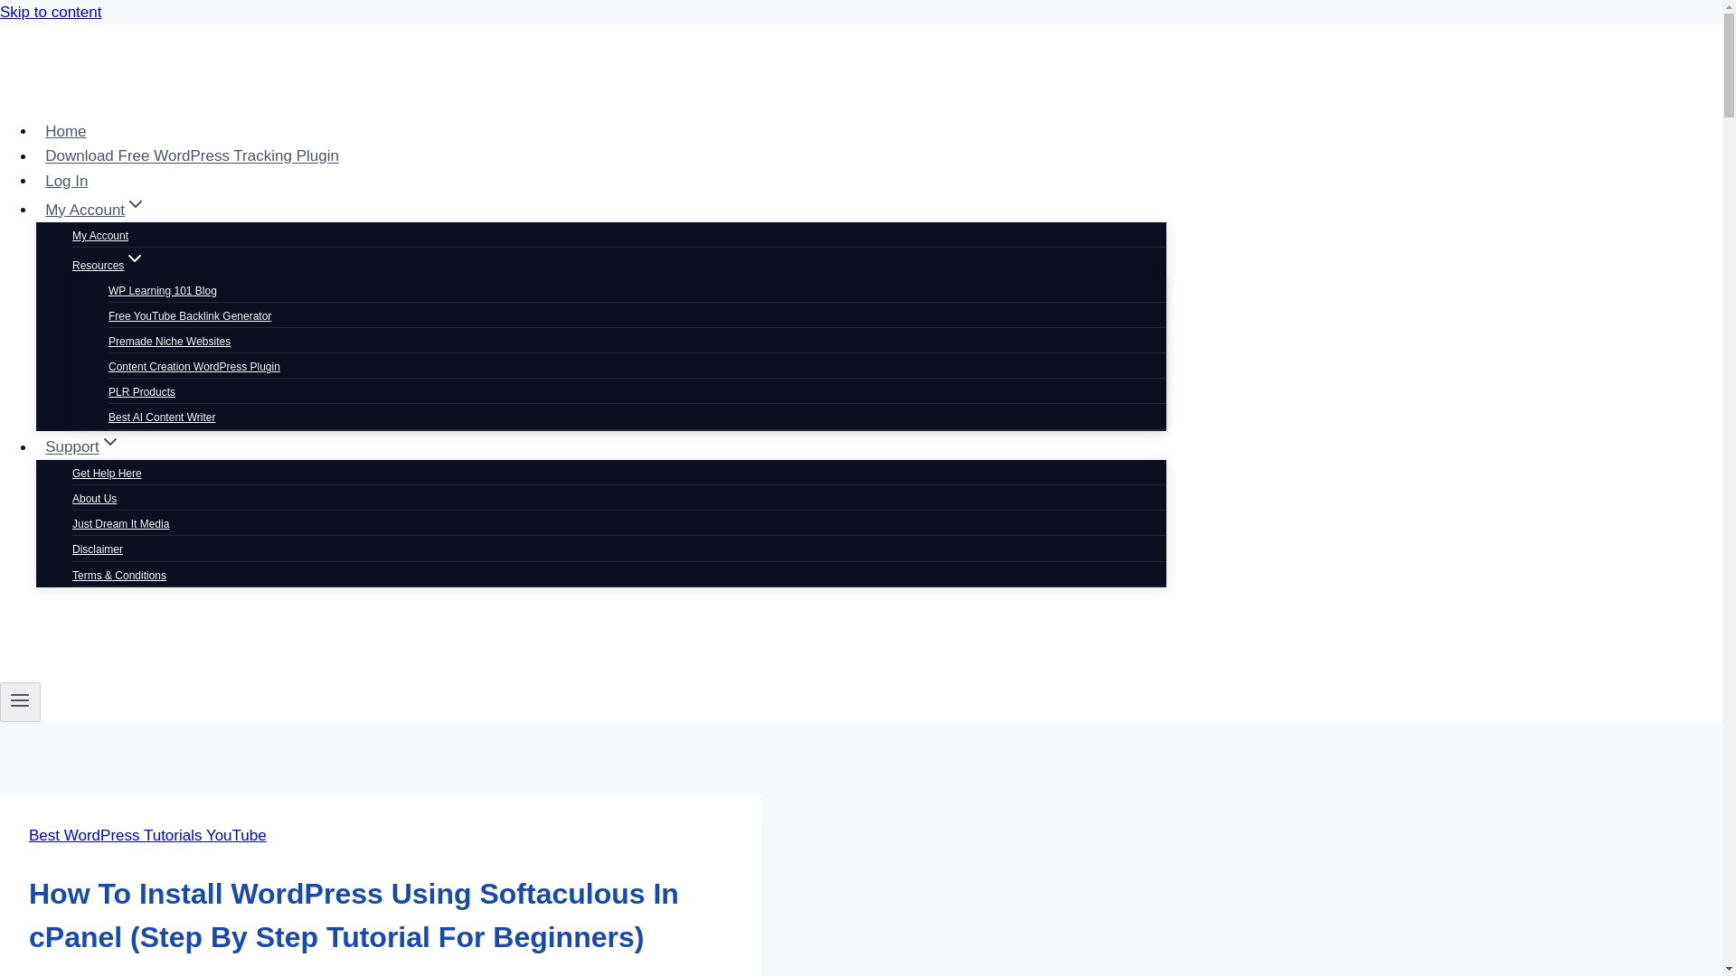  Describe the element at coordinates (163, 290) in the screenshot. I see `WP Learning 101 Blog` at that location.